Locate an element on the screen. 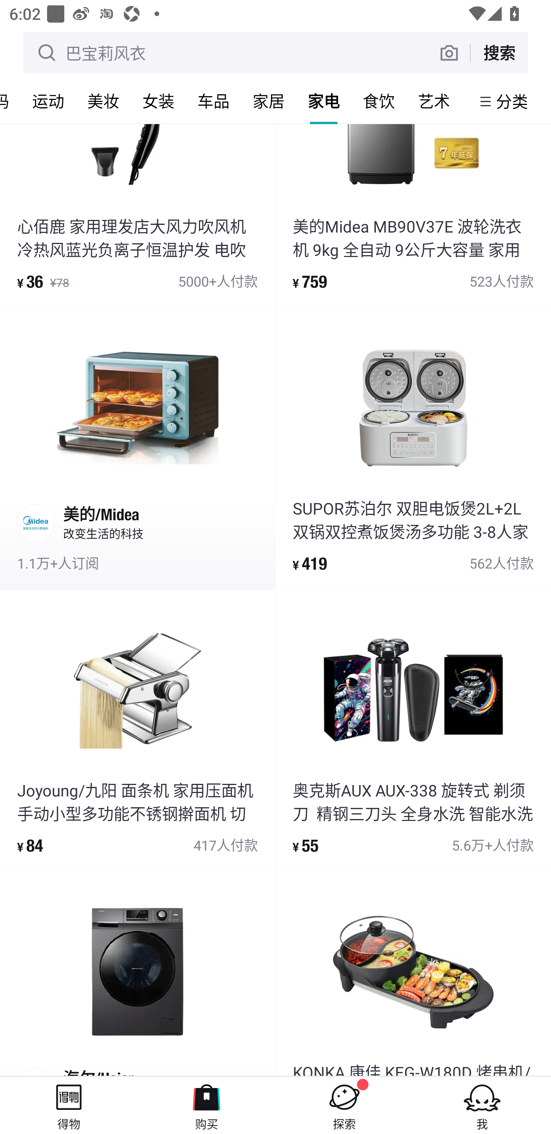 Image resolution: width=551 pixels, height=1134 pixels. 我 is located at coordinates (482, 1105).